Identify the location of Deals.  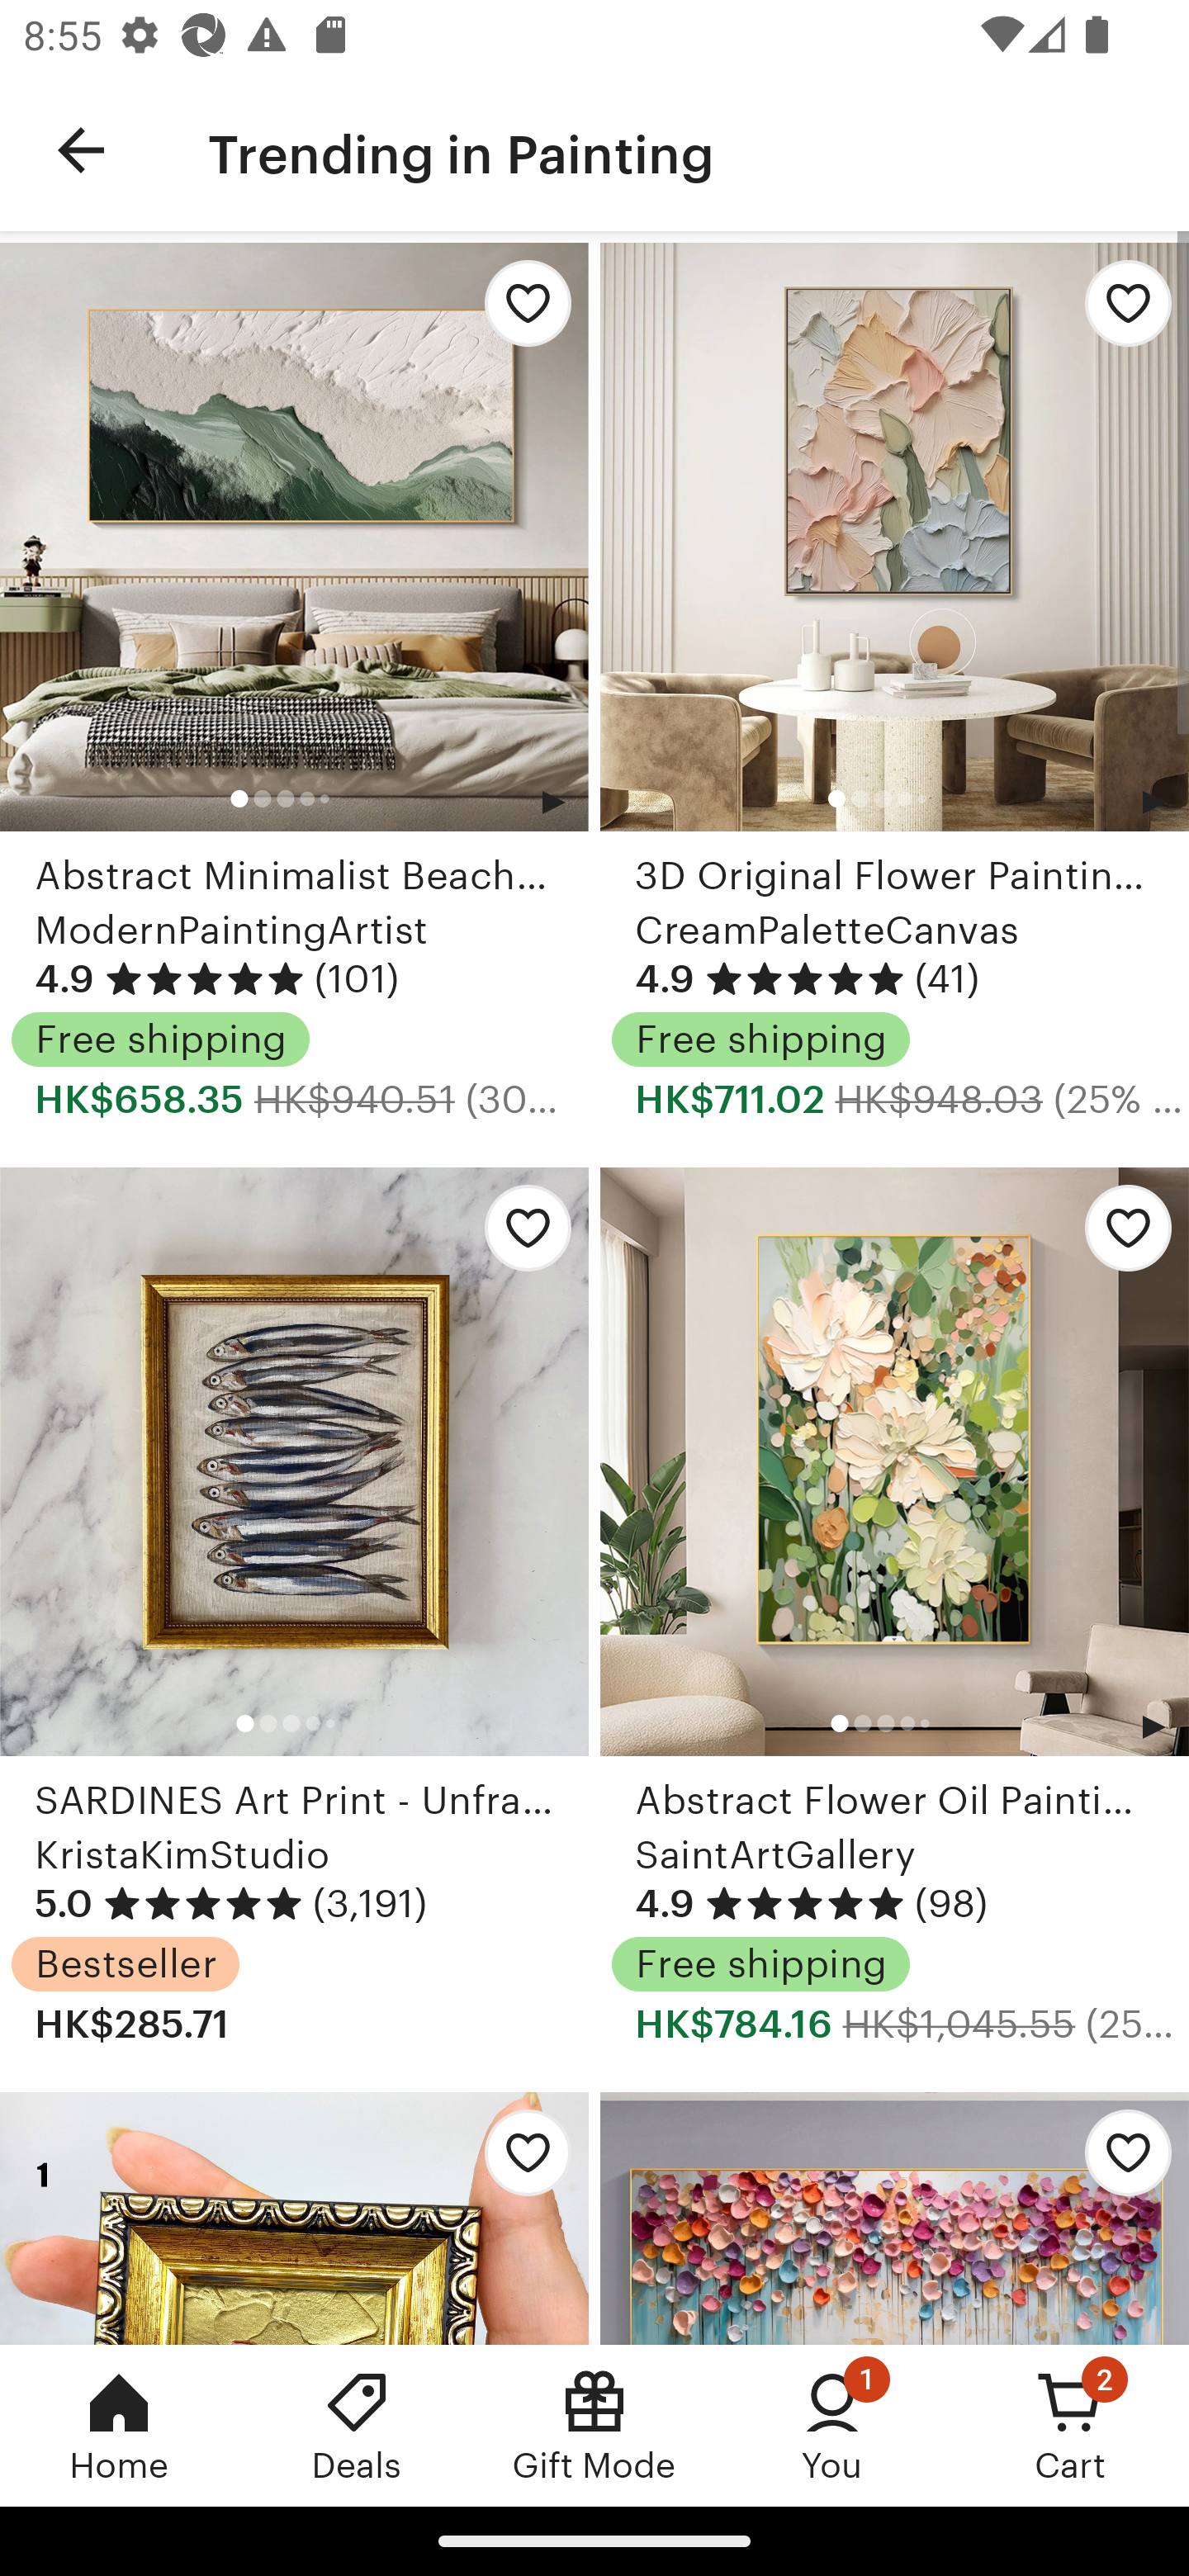
(357, 2425).